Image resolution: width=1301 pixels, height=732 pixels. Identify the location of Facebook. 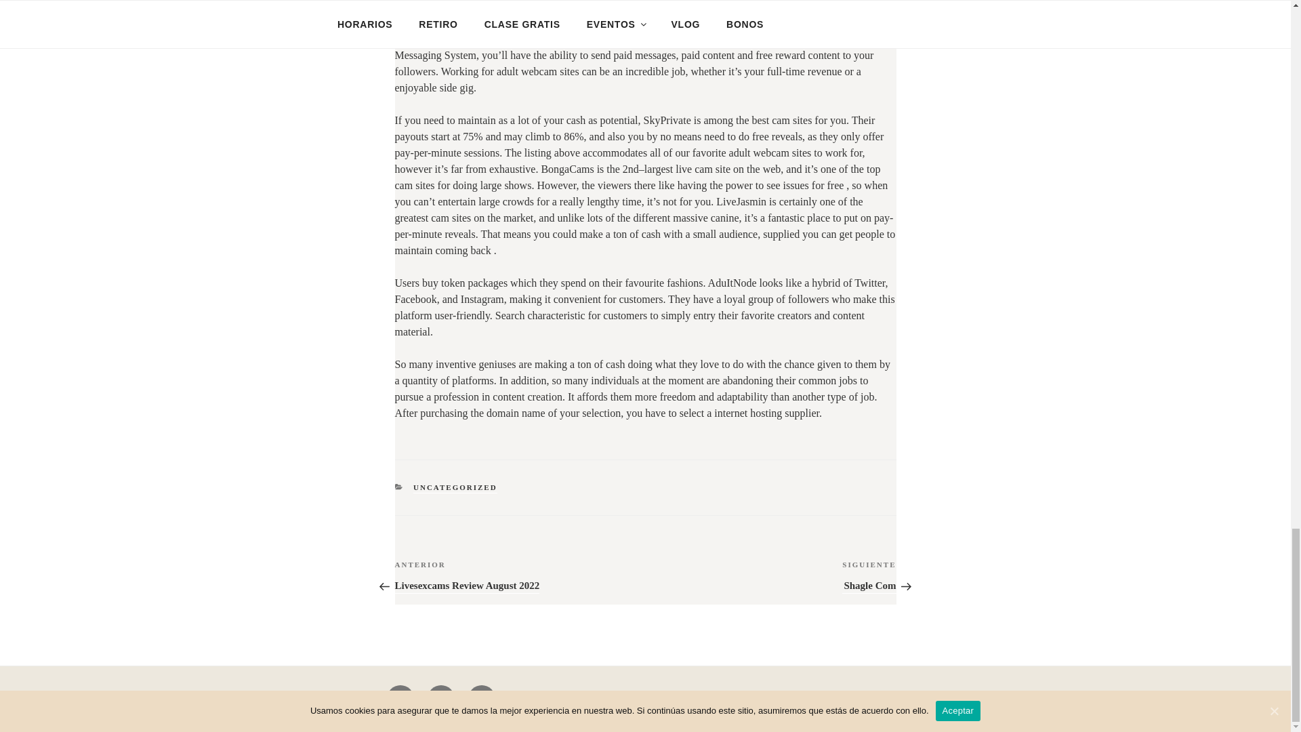
(466, 576).